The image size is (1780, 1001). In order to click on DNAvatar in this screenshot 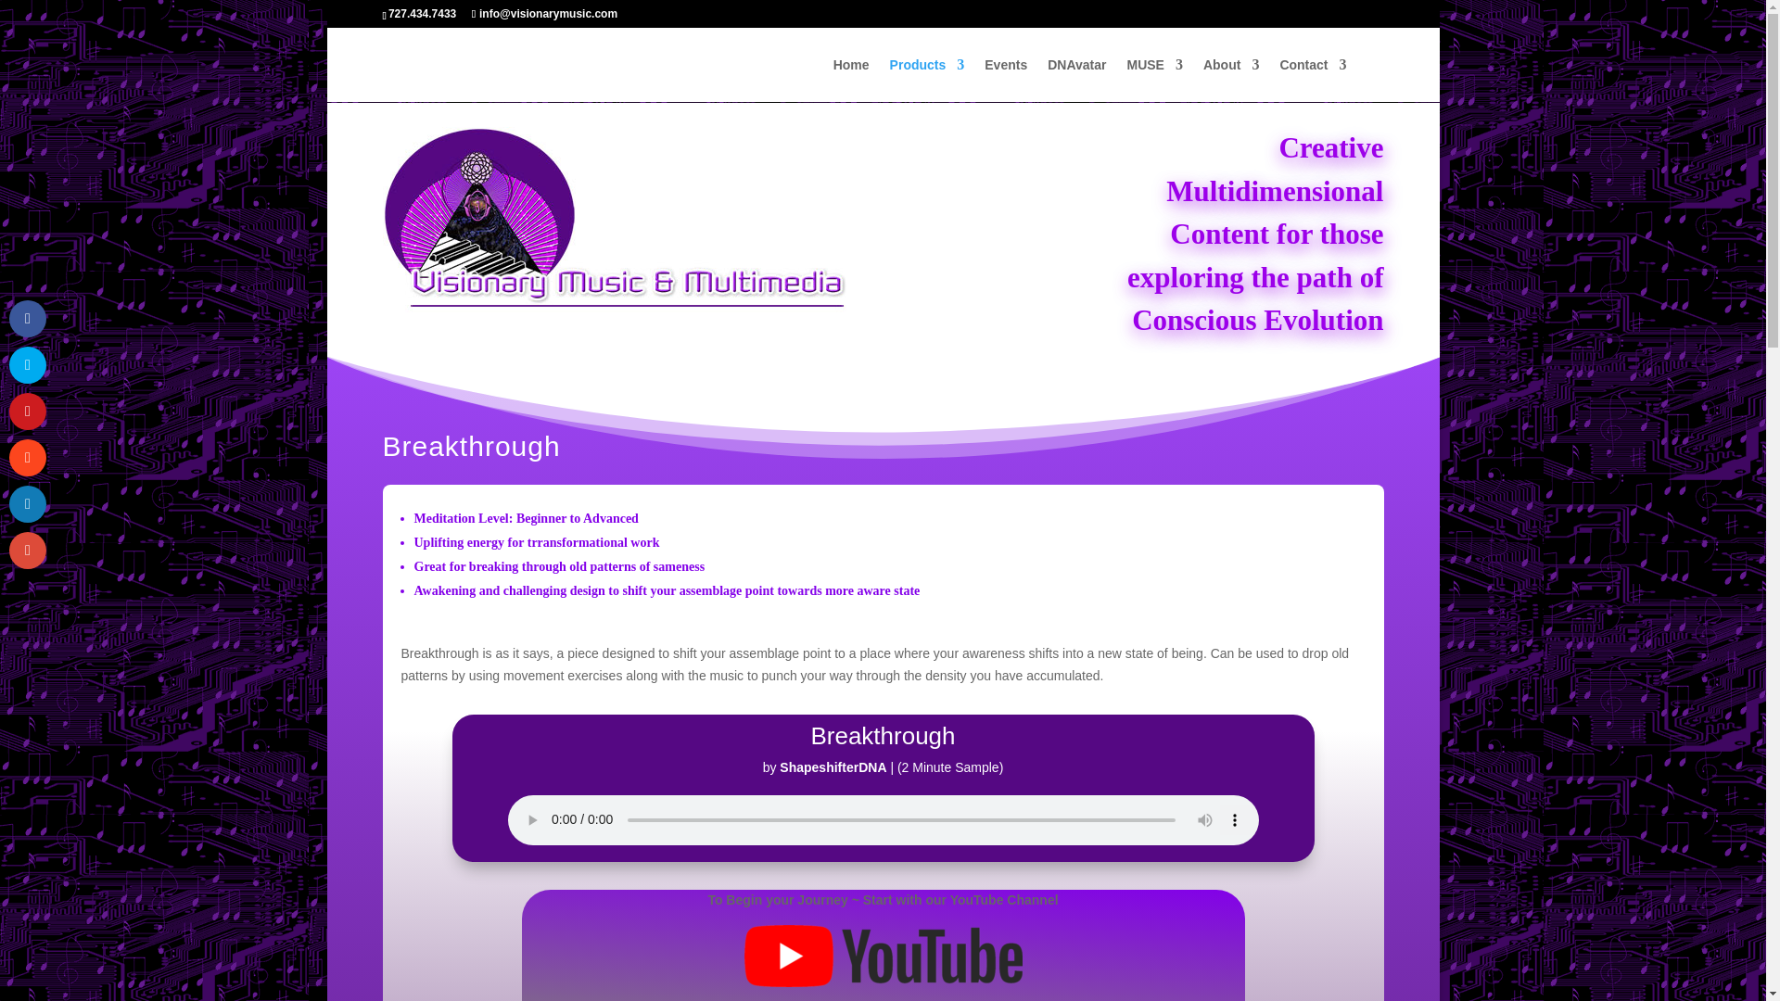, I will do `click(1076, 80)`.